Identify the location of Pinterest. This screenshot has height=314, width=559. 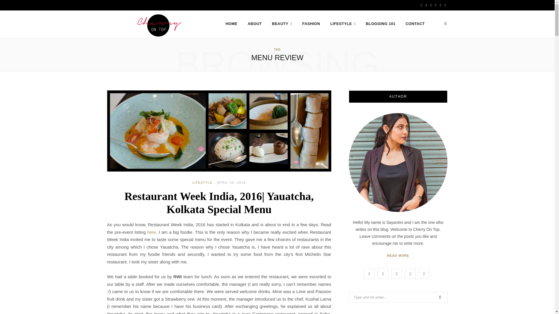
(440, 5).